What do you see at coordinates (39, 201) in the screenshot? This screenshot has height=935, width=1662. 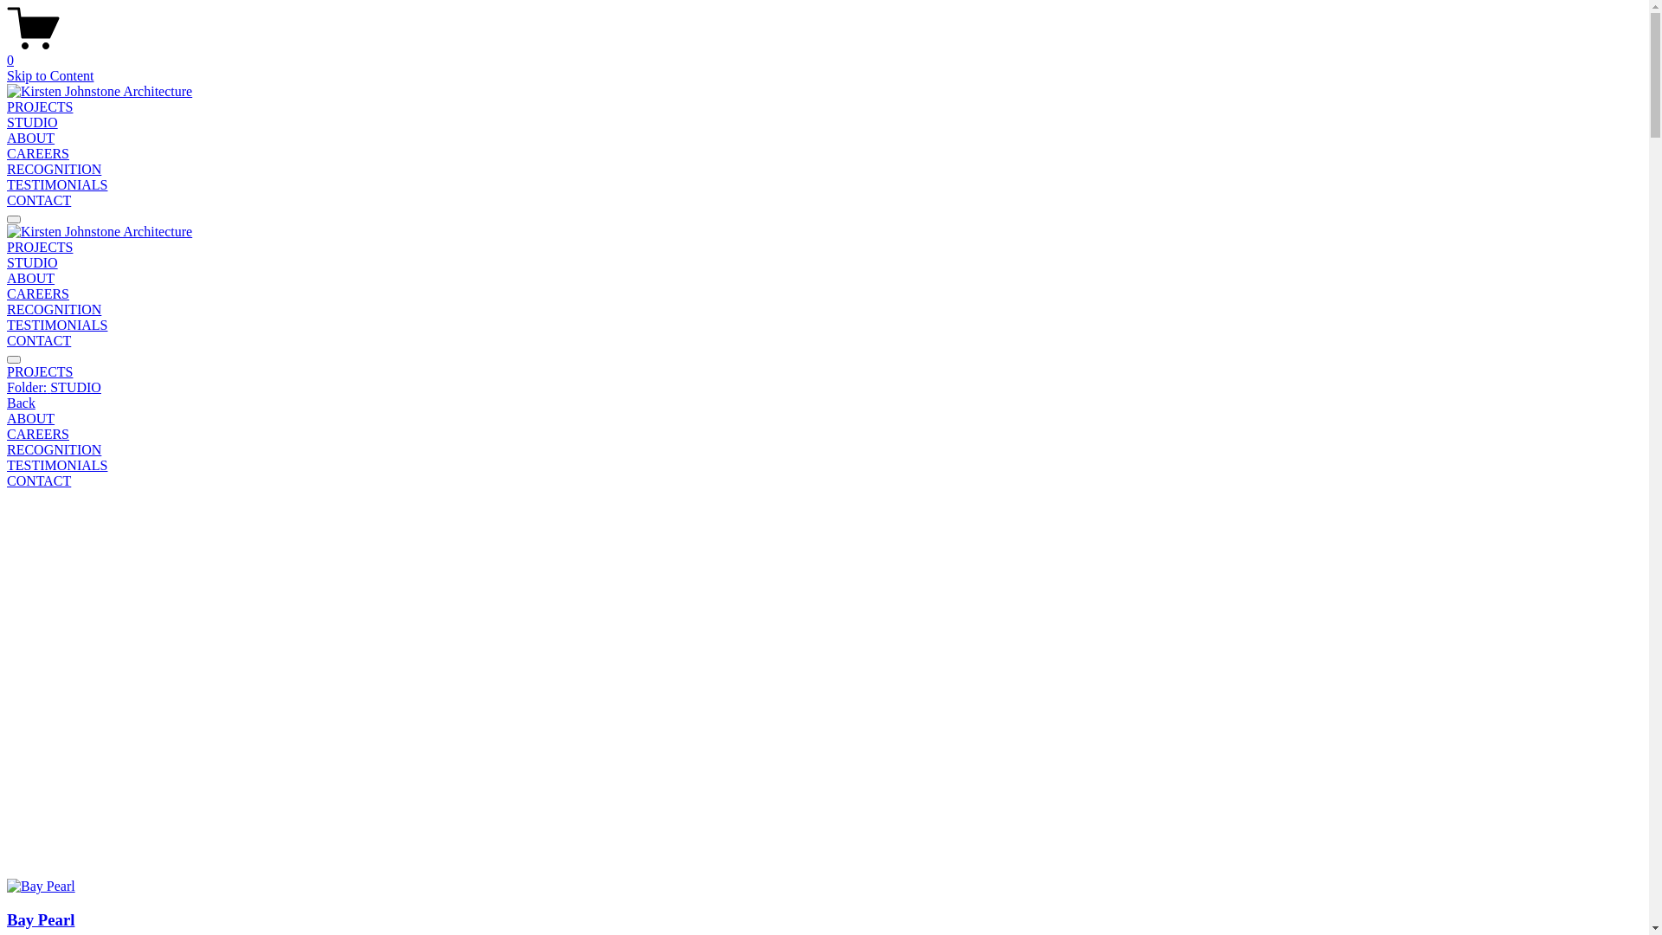 I see `CONTACT` at bounding box center [39, 201].